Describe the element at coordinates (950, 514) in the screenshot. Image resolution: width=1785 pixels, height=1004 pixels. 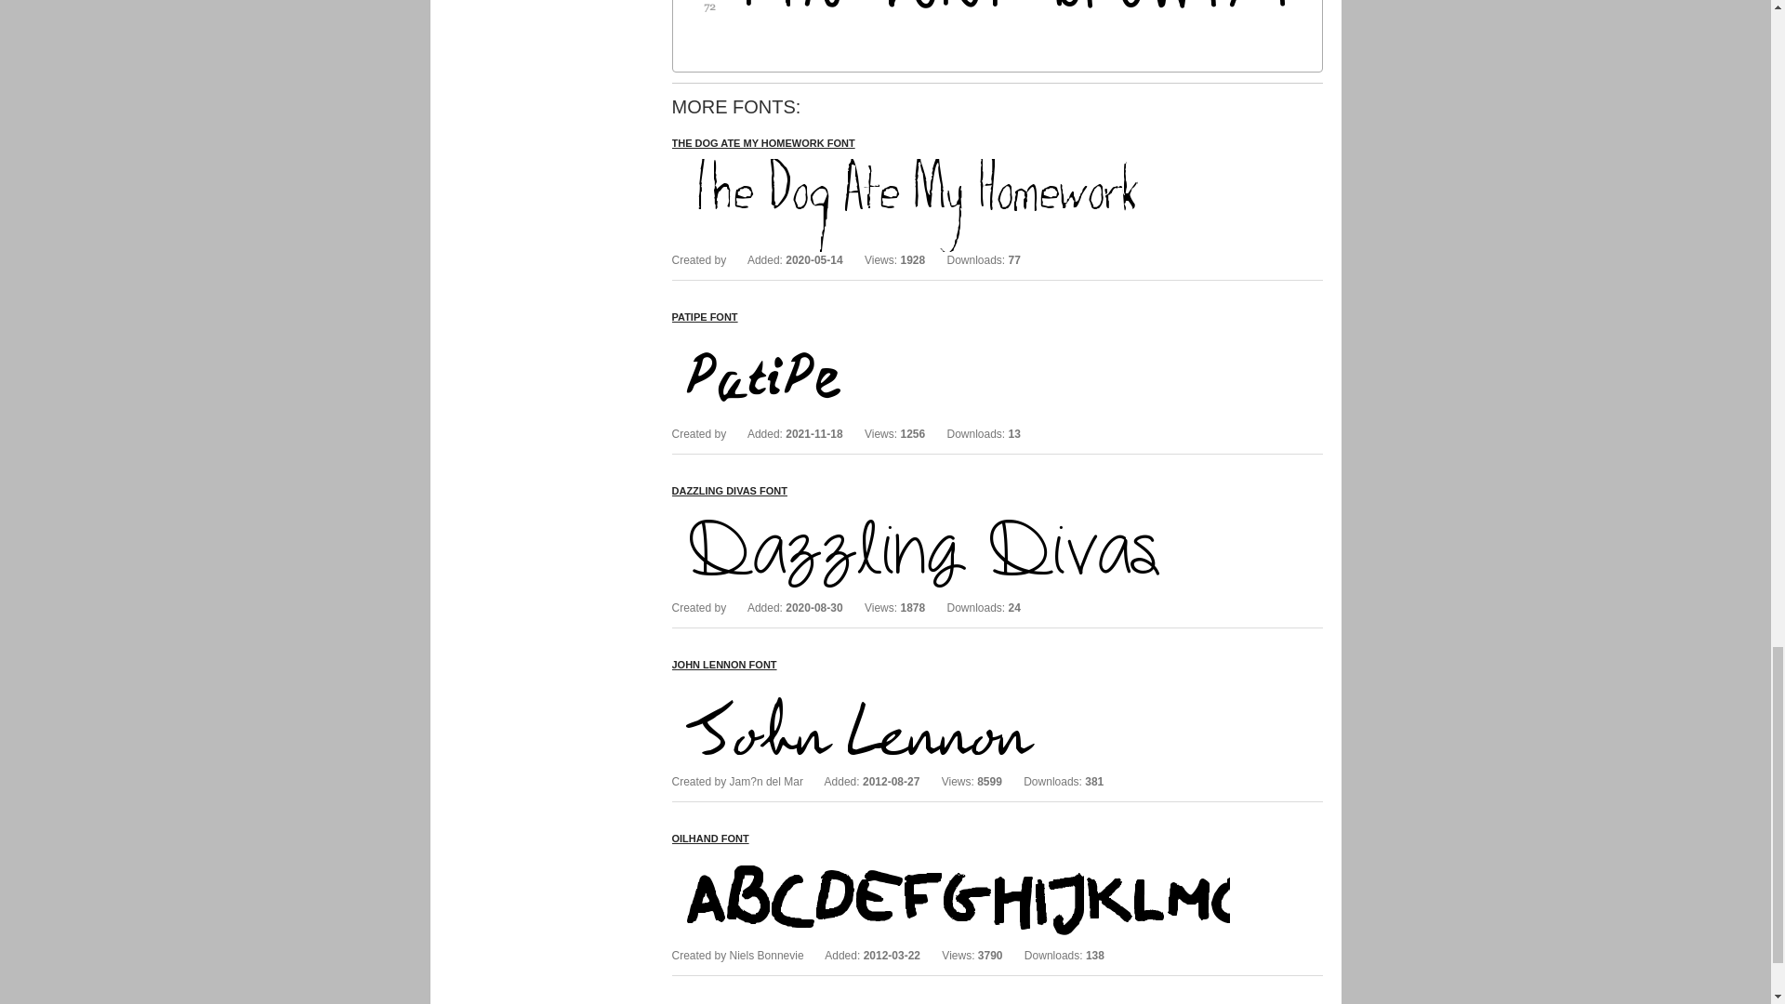
I see `Dazzling Divas font` at that location.